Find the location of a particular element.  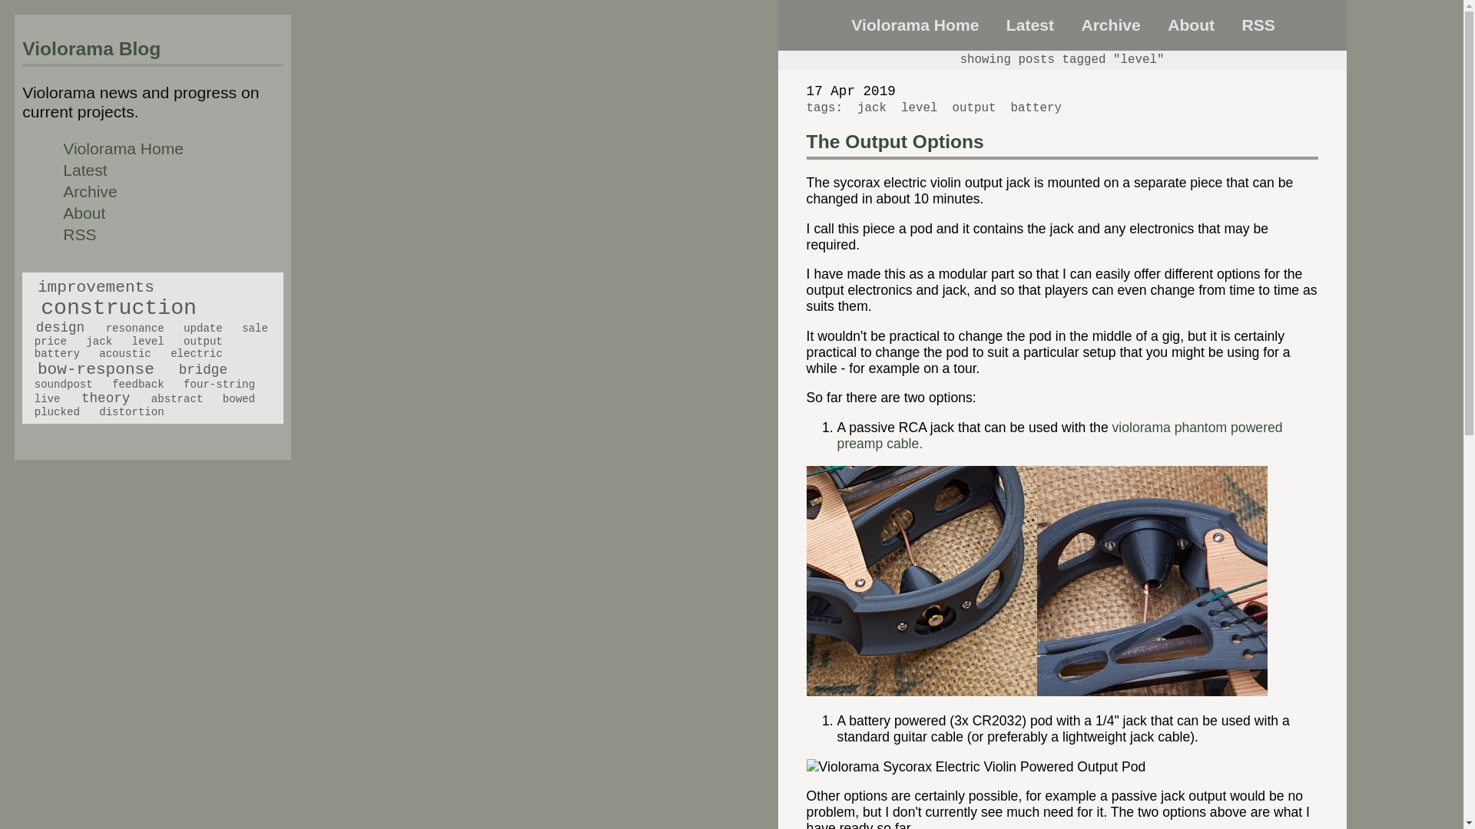

update is located at coordinates (203, 329).